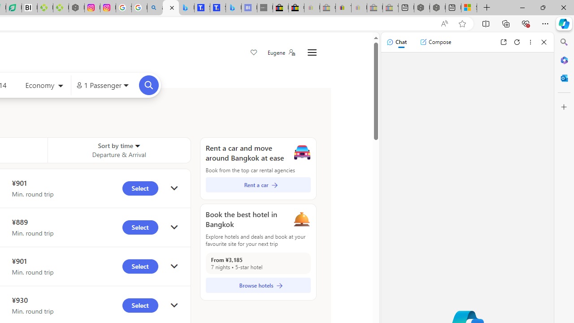 This screenshot has height=323, width=574. What do you see at coordinates (61, 8) in the screenshot?
I see `Descarga Driver Updater` at bounding box center [61, 8].